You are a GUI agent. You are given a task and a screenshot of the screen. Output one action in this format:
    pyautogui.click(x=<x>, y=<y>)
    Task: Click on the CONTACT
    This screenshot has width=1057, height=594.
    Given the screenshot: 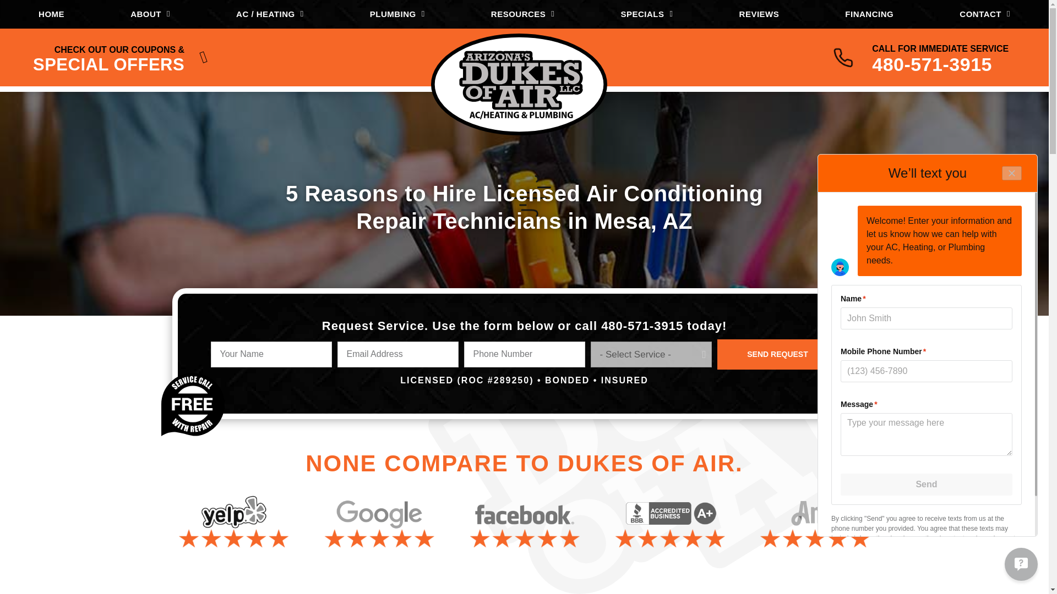 What is the action you would take?
    pyautogui.click(x=985, y=14)
    